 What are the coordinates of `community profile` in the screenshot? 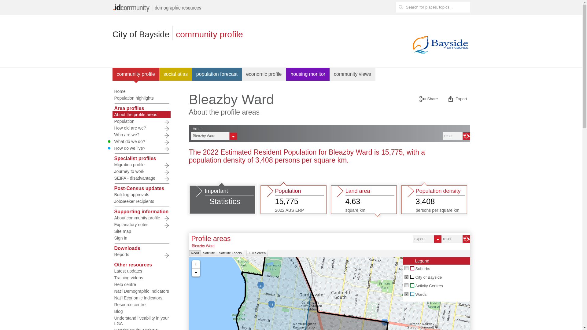 It's located at (136, 74).